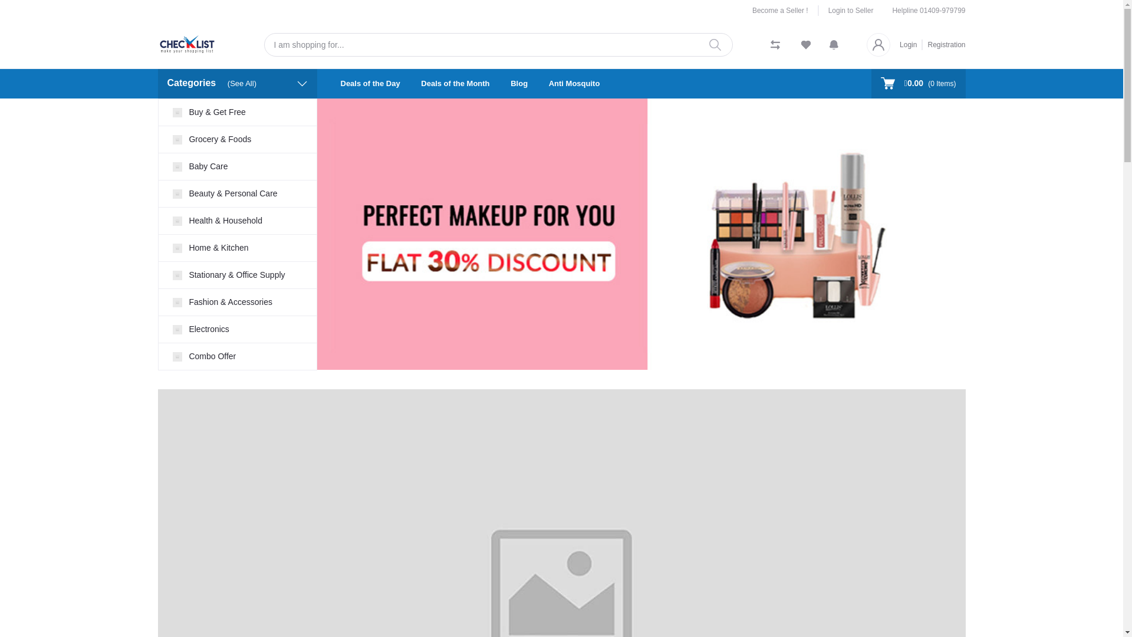 The width and height of the screenshot is (1132, 637). What do you see at coordinates (237, 139) in the screenshot?
I see `Grocery & Foods` at bounding box center [237, 139].